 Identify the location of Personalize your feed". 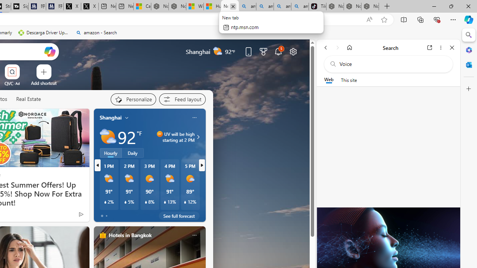
(133, 99).